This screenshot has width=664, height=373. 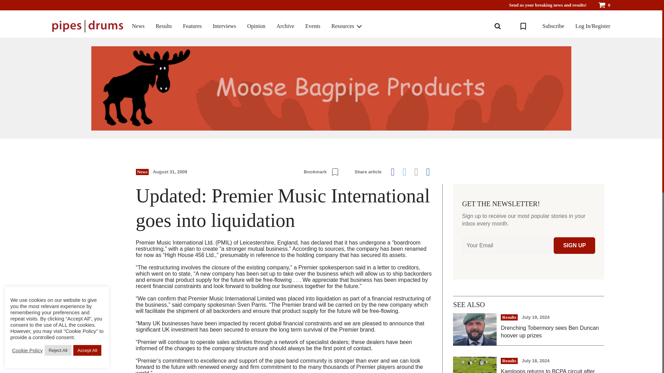 What do you see at coordinates (285, 26) in the screenshot?
I see `Archive` at bounding box center [285, 26].